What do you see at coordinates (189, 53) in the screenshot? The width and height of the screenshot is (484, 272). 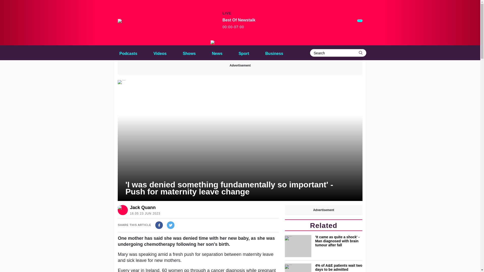 I see `Podcasts` at bounding box center [189, 53].